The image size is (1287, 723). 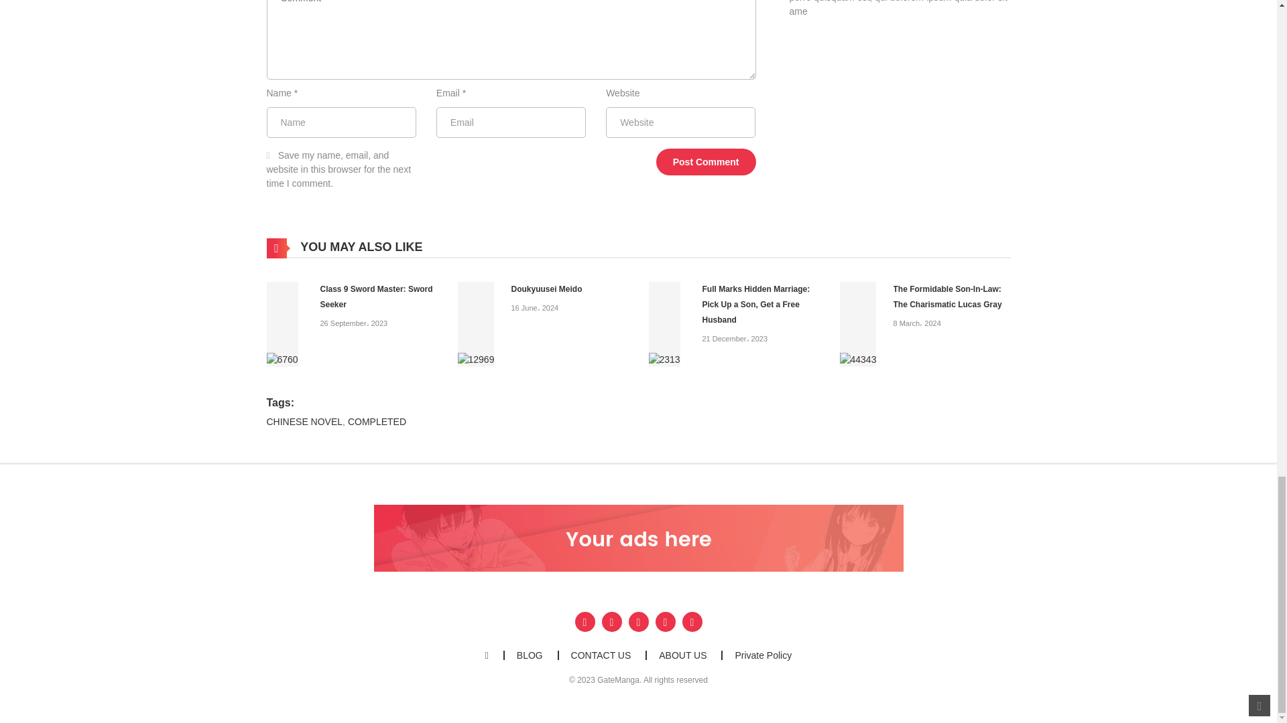 I want to click on Class 9 Sword Master: Sword Seeker, so click(x=377, y=297).